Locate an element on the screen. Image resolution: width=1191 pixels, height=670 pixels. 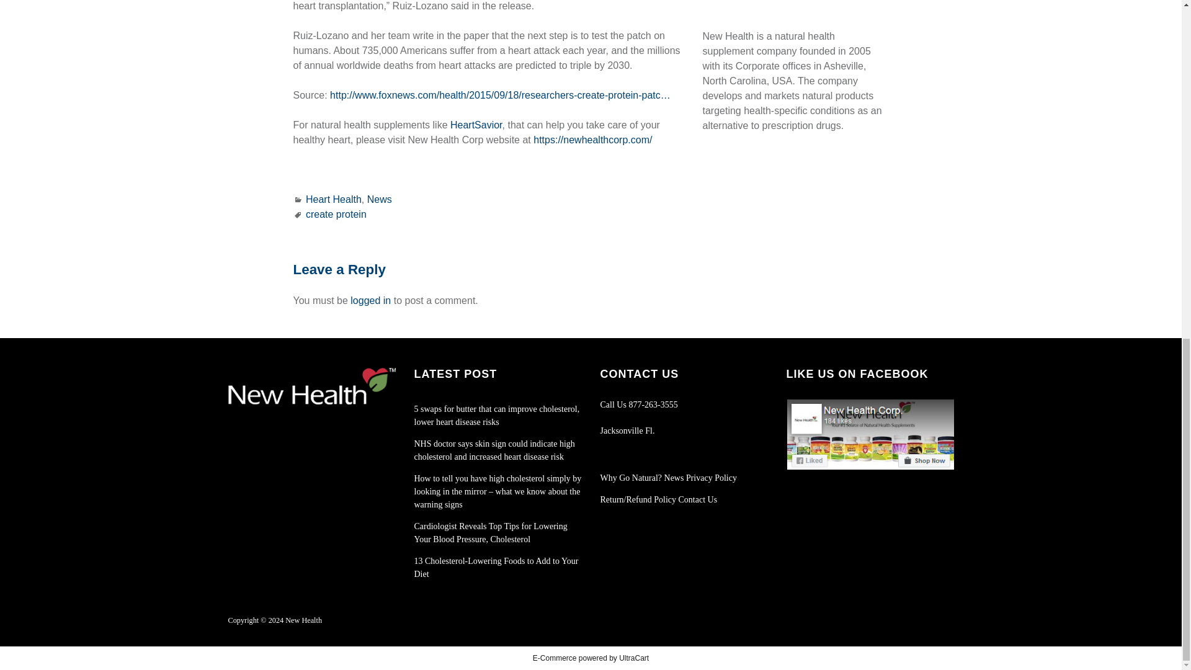
HeartSavior is located at coordinates (476, 125).